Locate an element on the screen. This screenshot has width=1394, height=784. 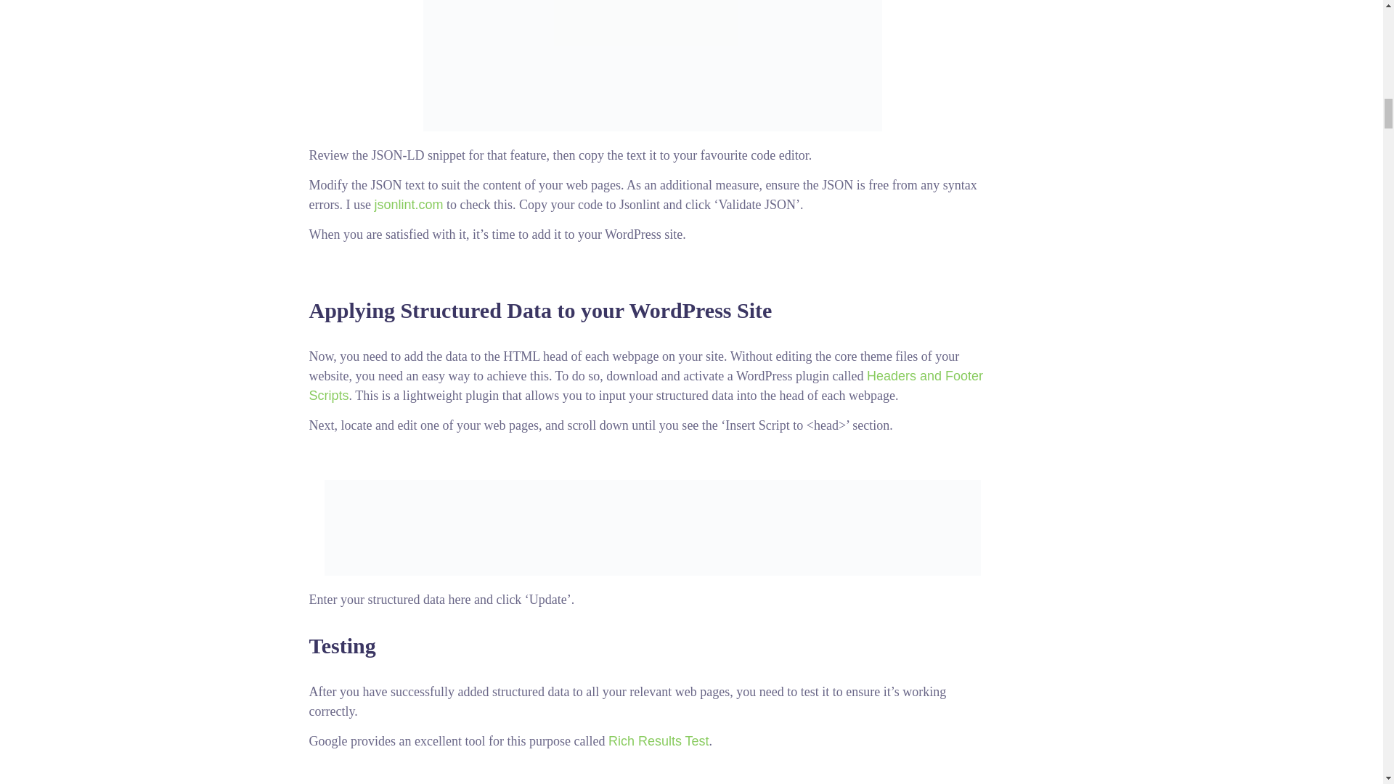
Rich Results Test is located at coordinates (659, 740).